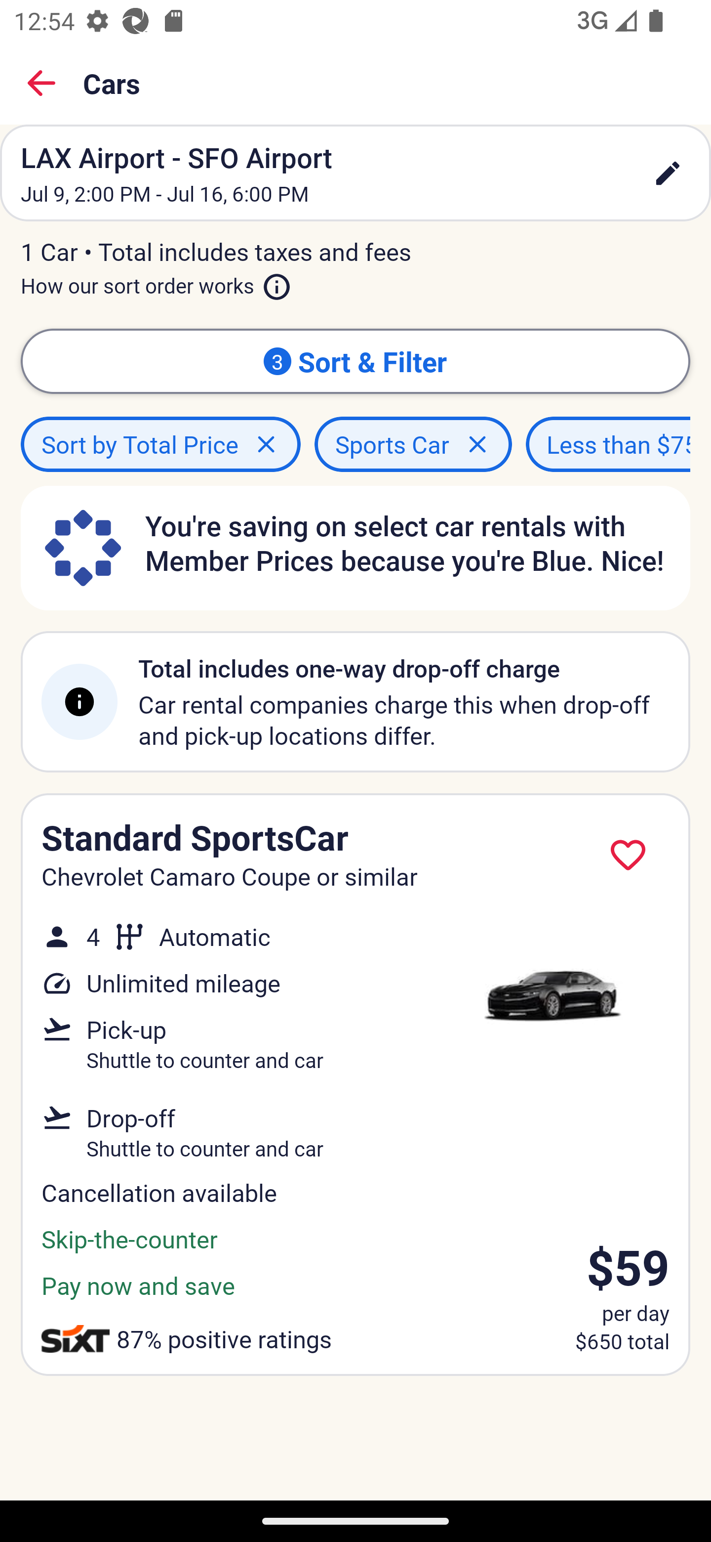 The height and width of the screenshot is (1542, 711). I want to click on edit, so click(668, 173).